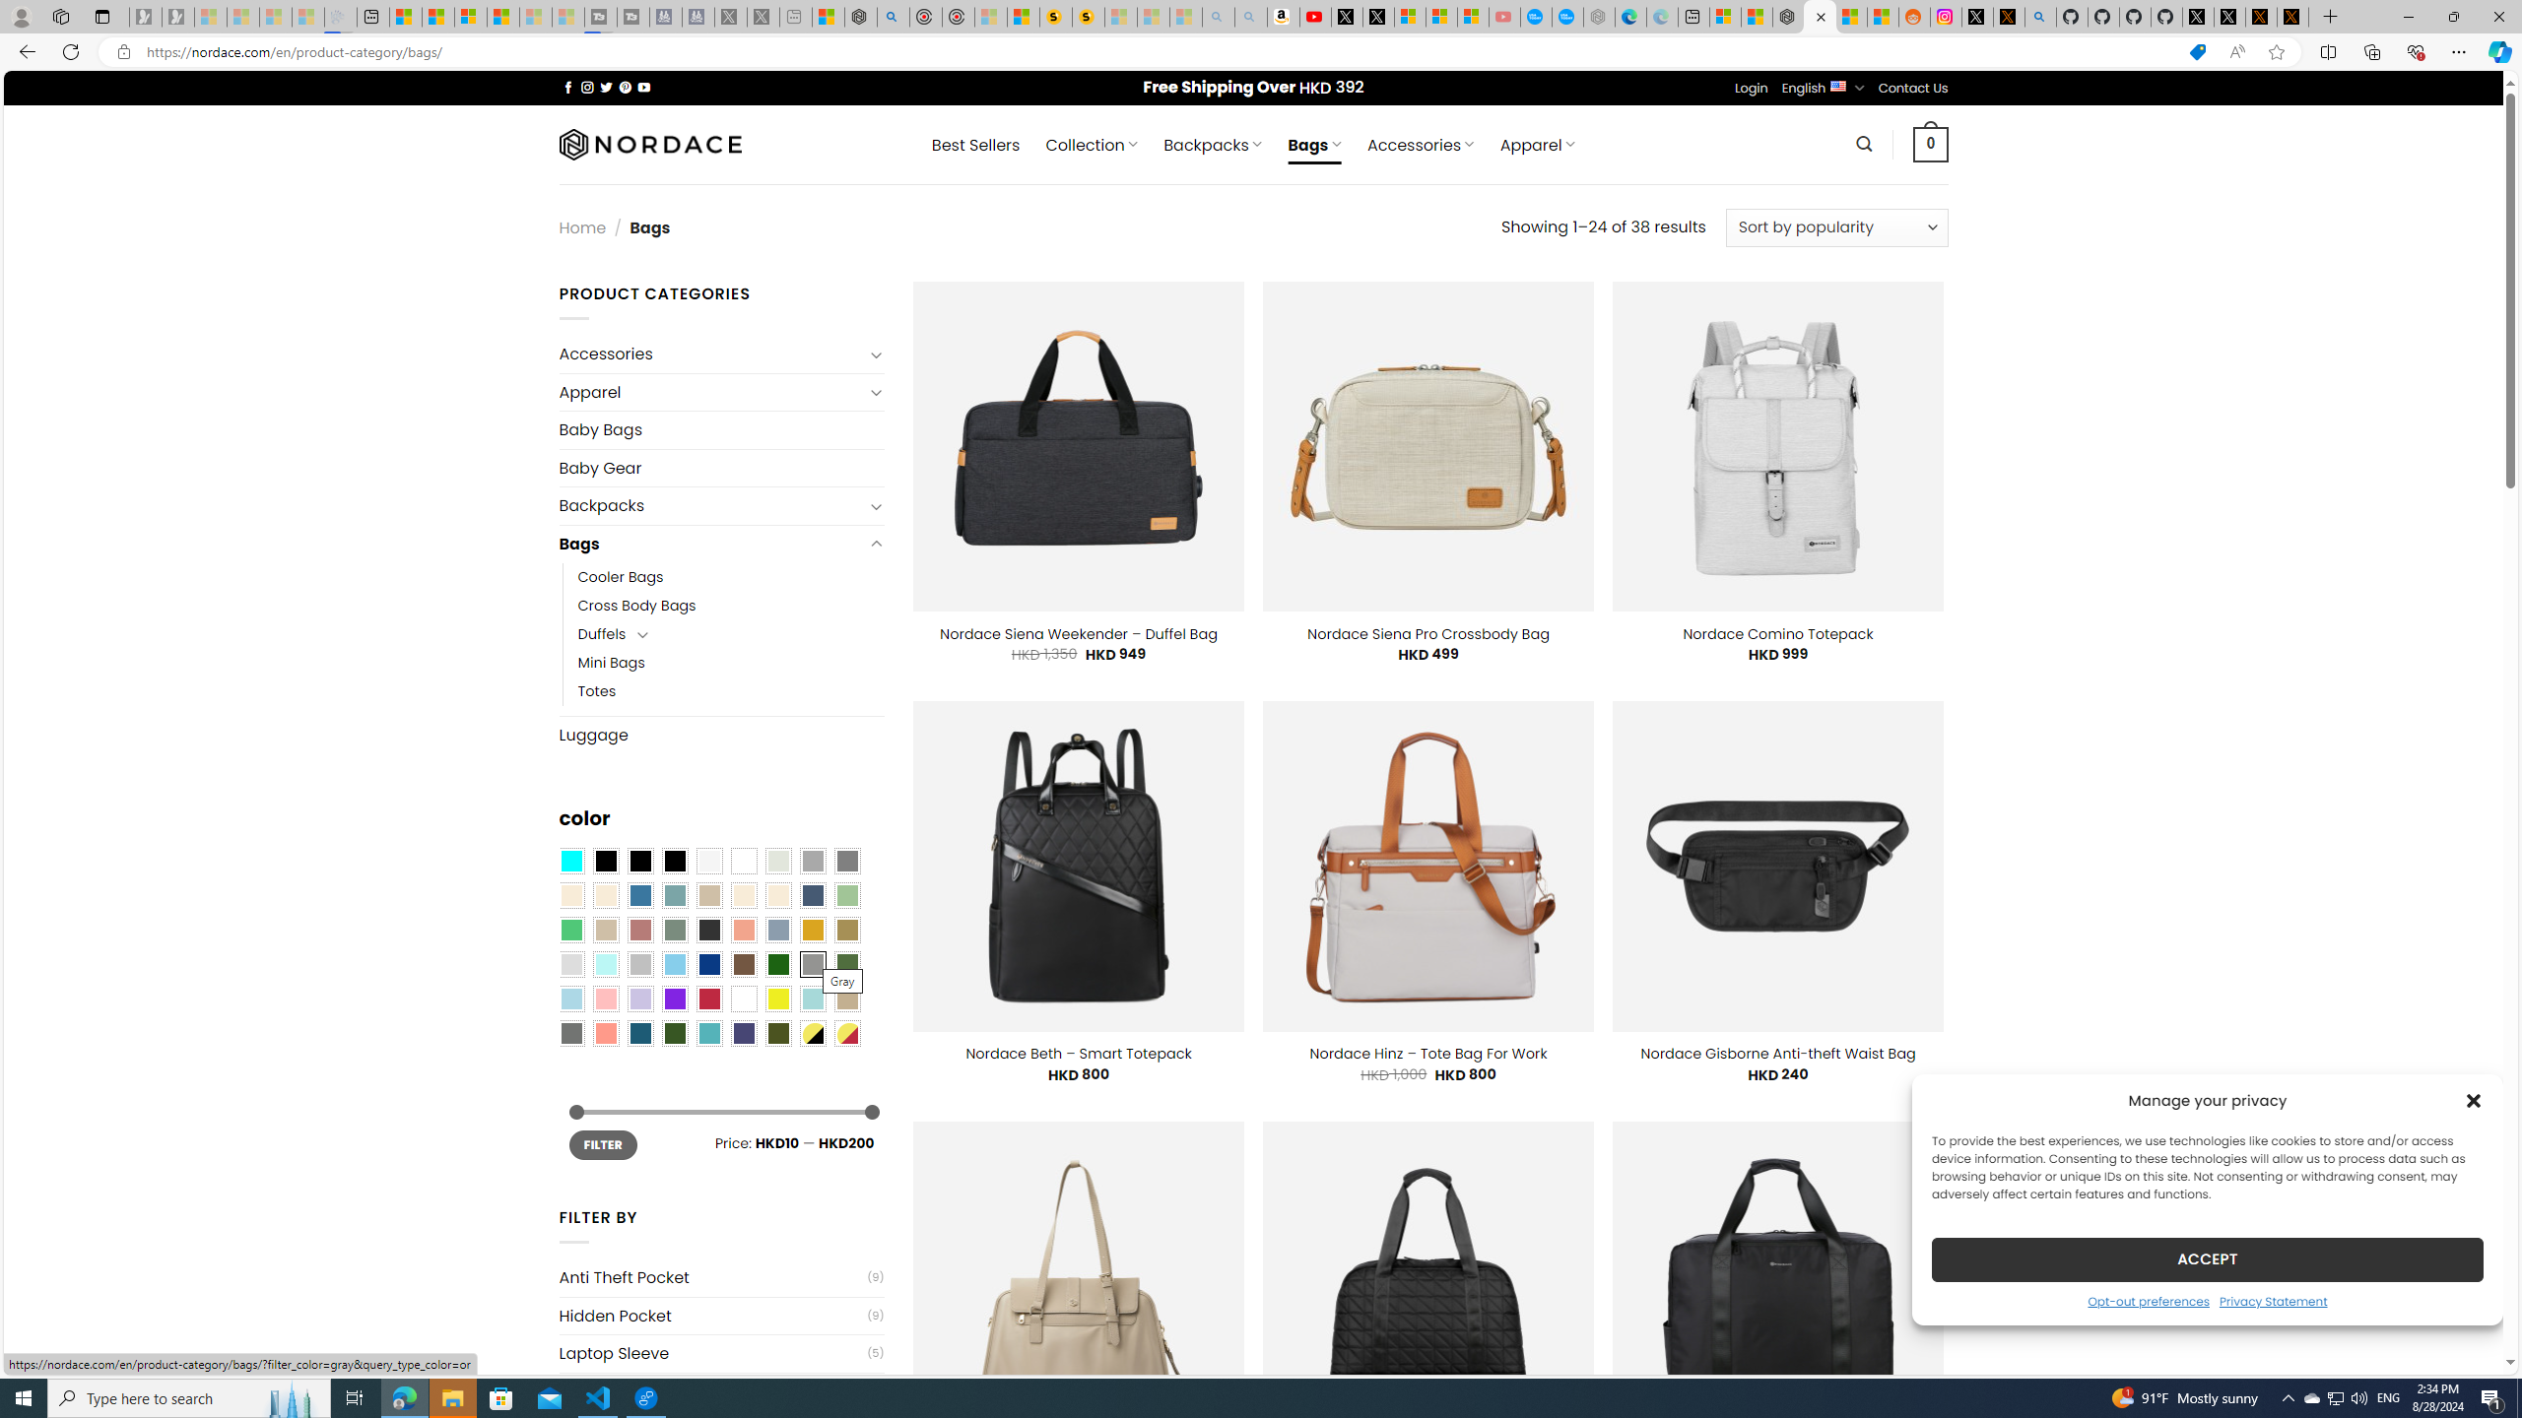  I want to click on Nordace Comino Totepack, so click(1777, 633).